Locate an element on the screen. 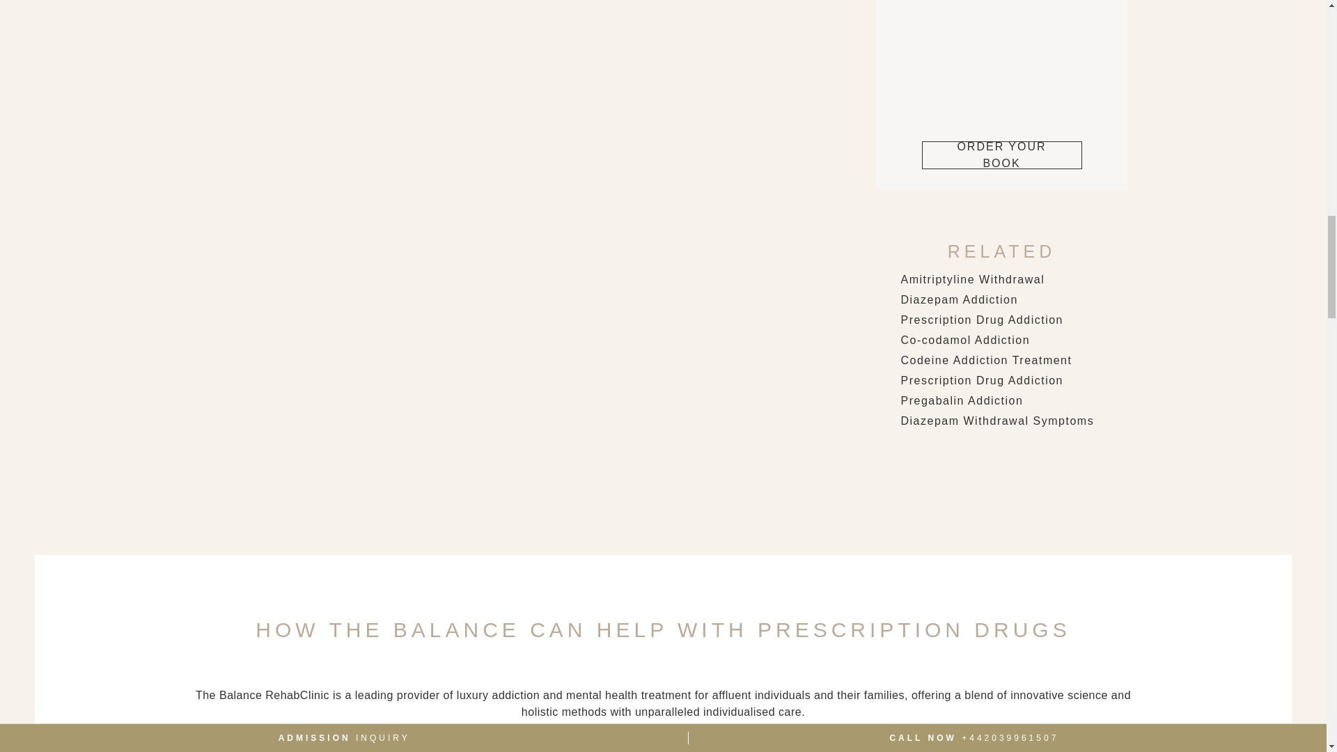  Codeine Addiction Treatment is located at coordinates (986, 359).